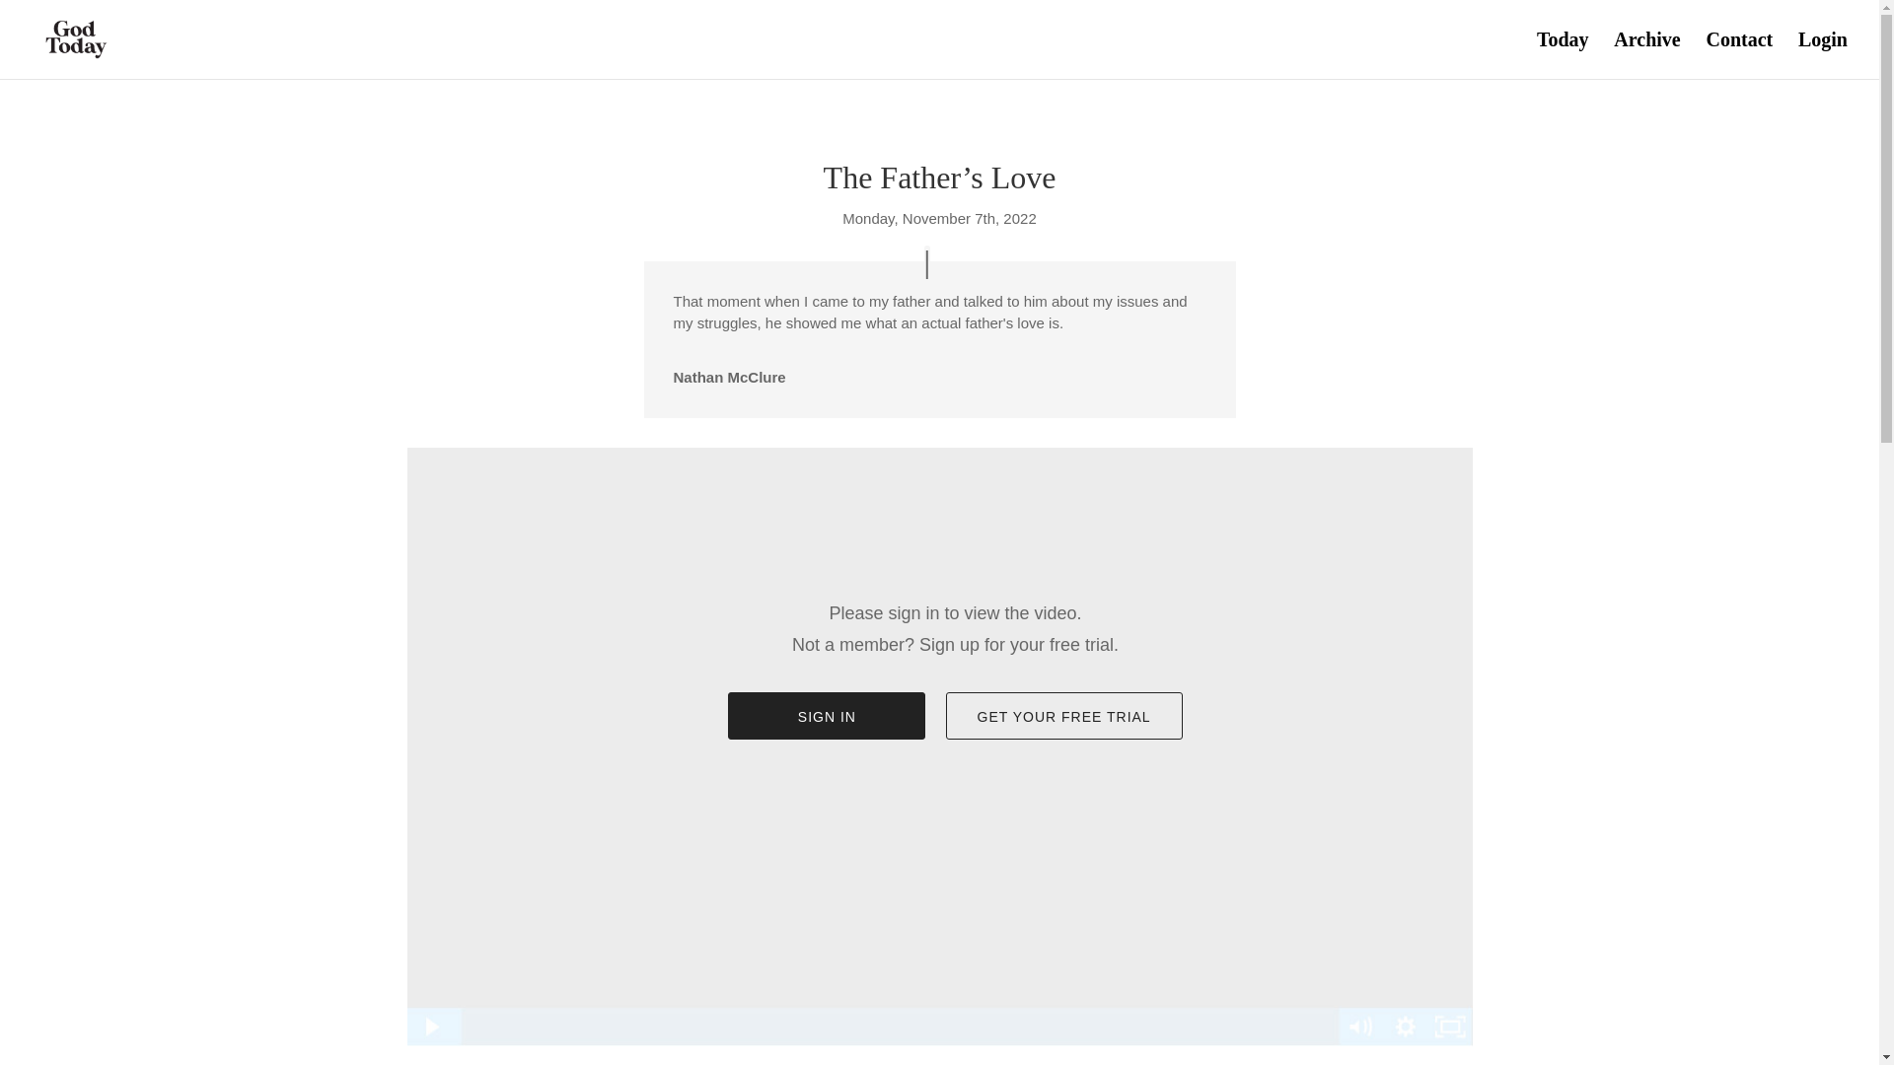 Image resolution: width=1894 pixels, height=1065 pixels. Describe the element at coordinates (1646, 55) in the screenshot. I see `Archive` at that location.